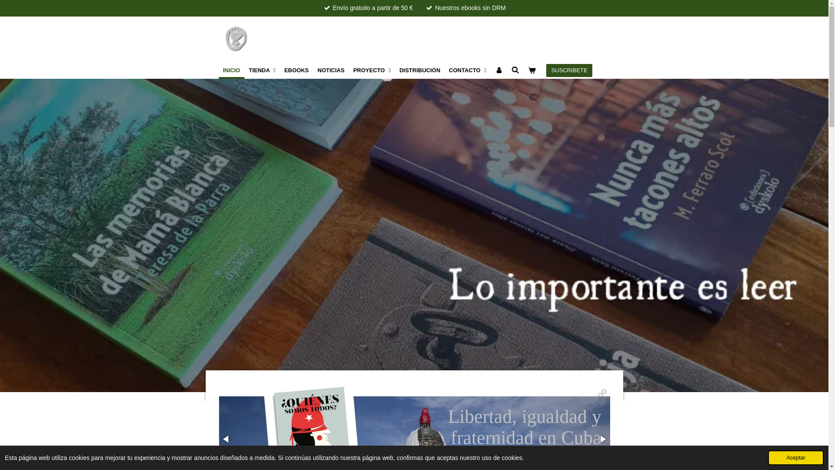 This screenshot has height=470, width=835. What do you see at coordinates (331, 70) in the screenshot?
I see `NOTICIAS` at bounding box center [331, 70].